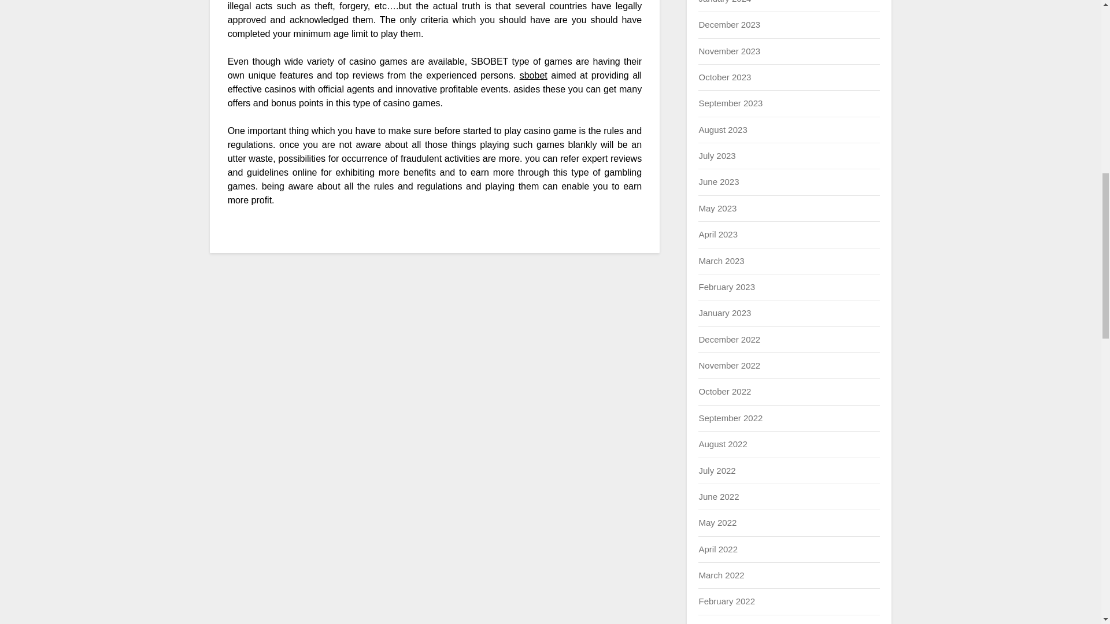  What do you see at coordinates (729, 365) in the screenshot?
I see `November 2022` at bounding box center [729, 365].